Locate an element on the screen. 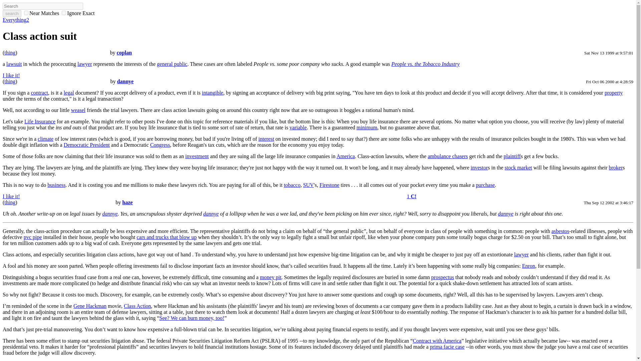 Image resolution: width=641 pixels, height=361 pixels. coplan is located at coordinates (124, 53).